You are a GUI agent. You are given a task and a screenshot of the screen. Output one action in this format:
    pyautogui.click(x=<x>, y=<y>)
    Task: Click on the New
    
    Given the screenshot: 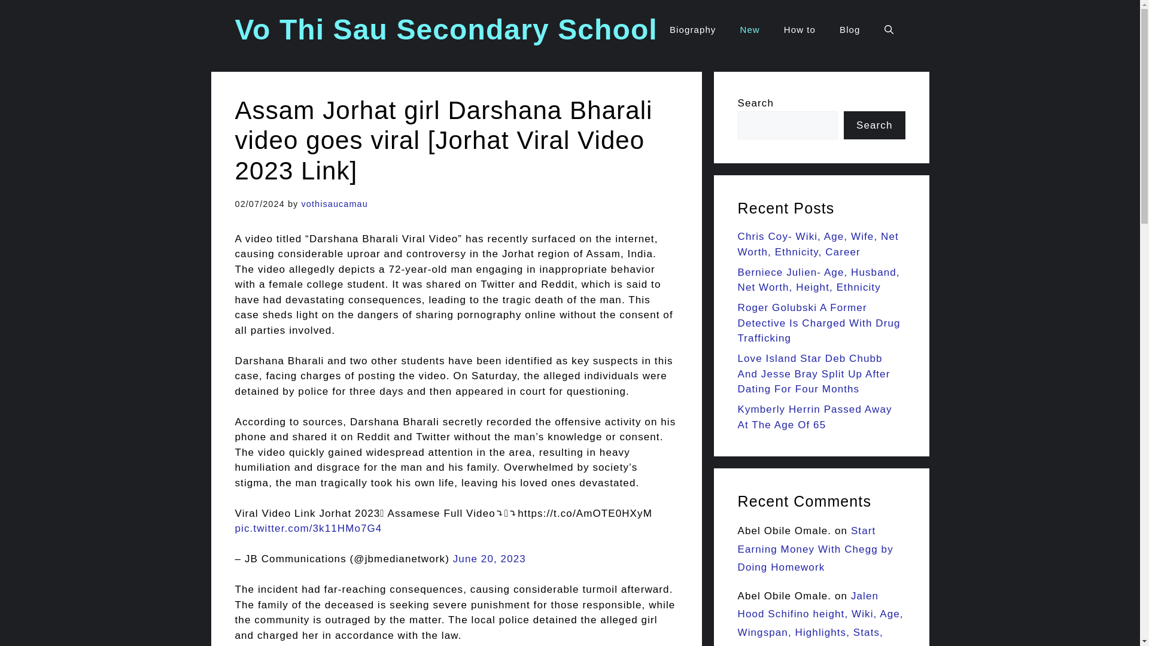 What is the action you would take?
    pyautogui.click(x=749, y=30)
    